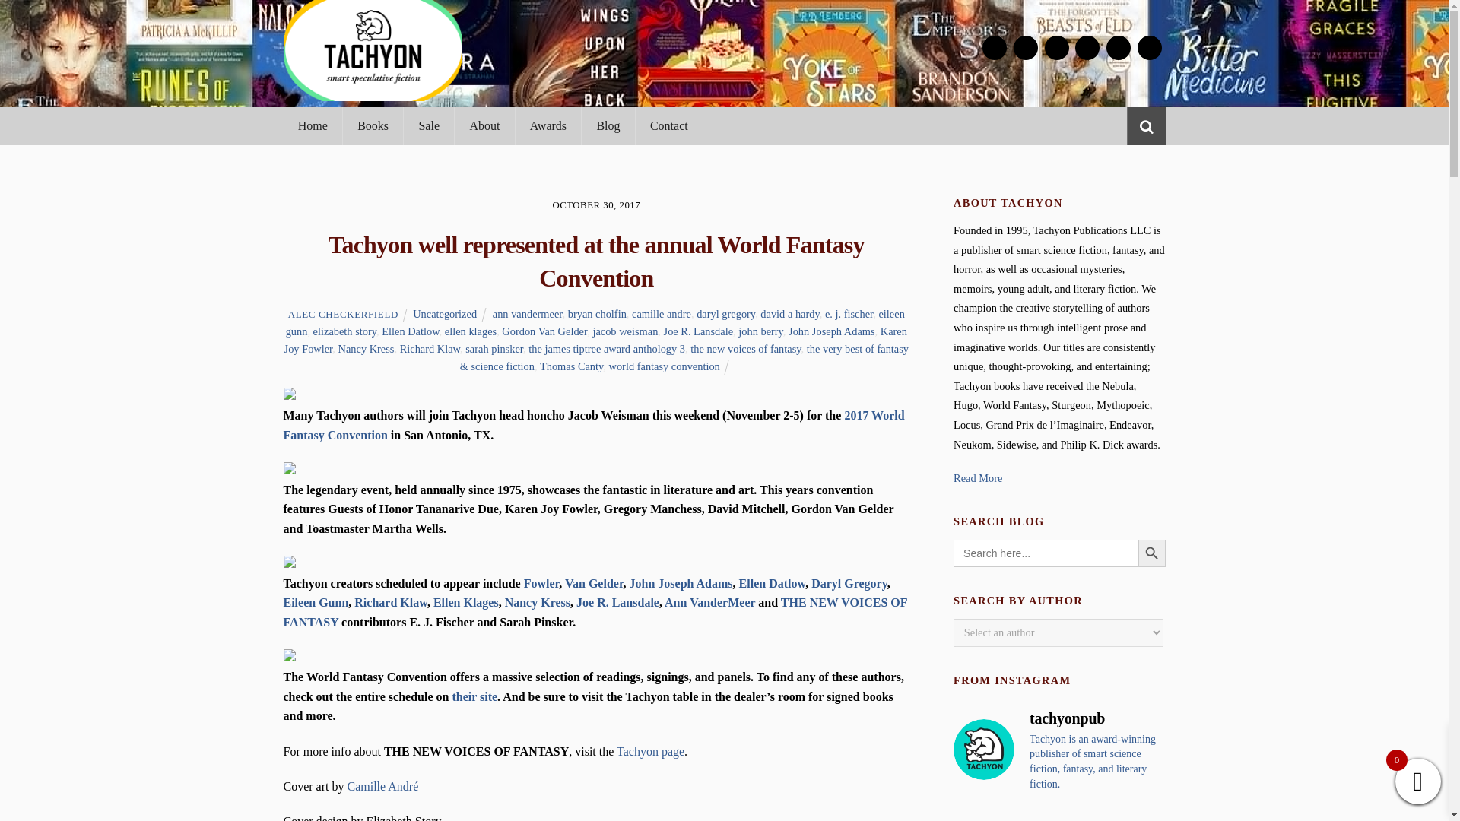 Image resolution: width=1460 pixels, height=821 pixels. Describe the element at coordinates (372, 50) in the screenshot. I see `tachyon-logo` at that location.